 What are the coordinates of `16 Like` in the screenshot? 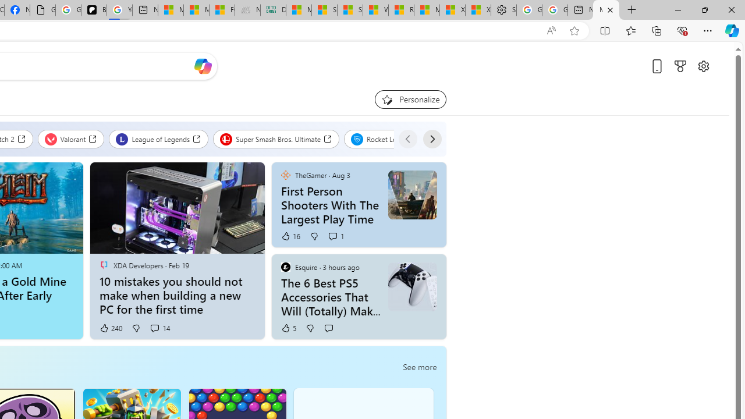 It's located at (290, 236).